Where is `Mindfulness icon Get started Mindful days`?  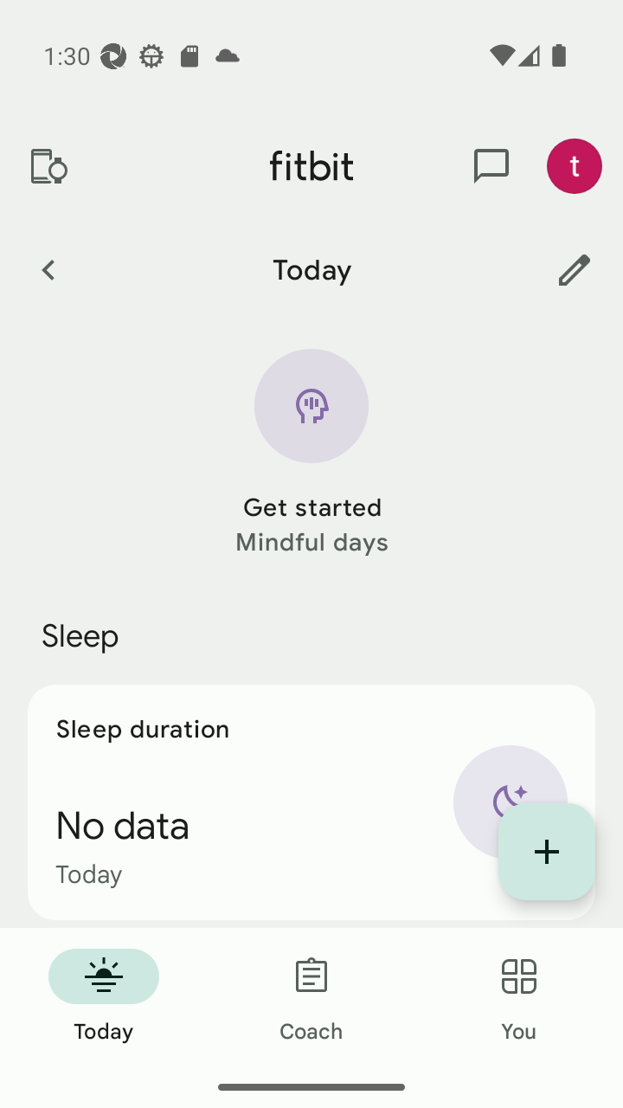
Mindfulness icon Get started Mindful days is located at coordinates (311, 454).